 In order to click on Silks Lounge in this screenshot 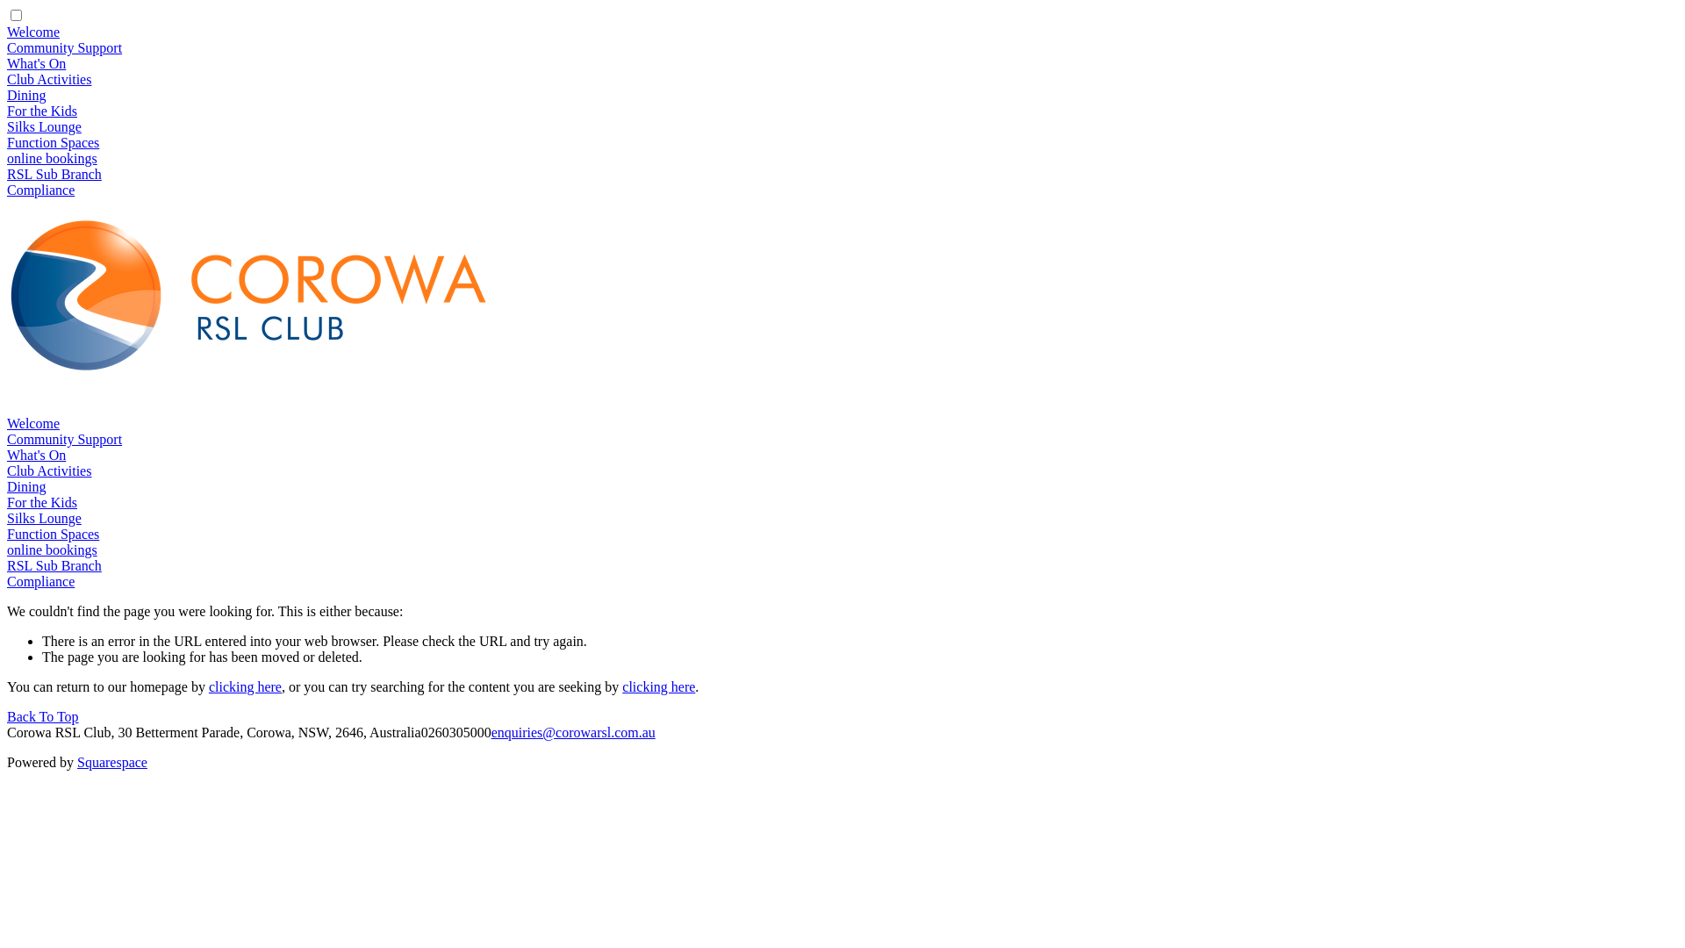, I will do `click(44, 518)`.